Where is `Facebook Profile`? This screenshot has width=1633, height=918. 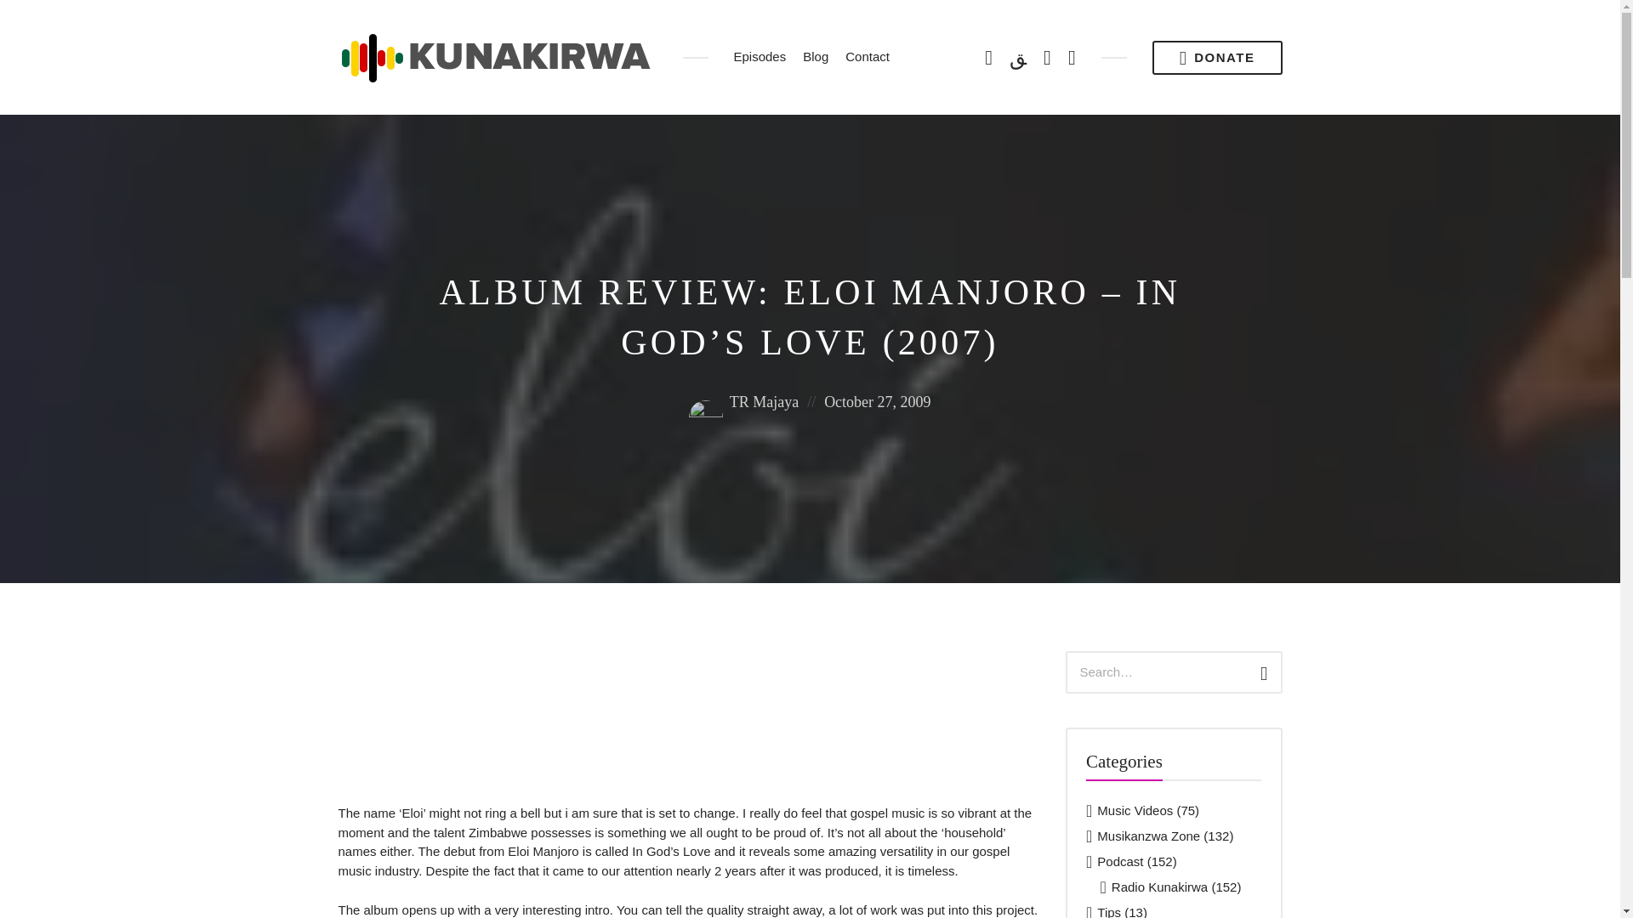 Facebook Profile is located at coordinates (1048, 56).